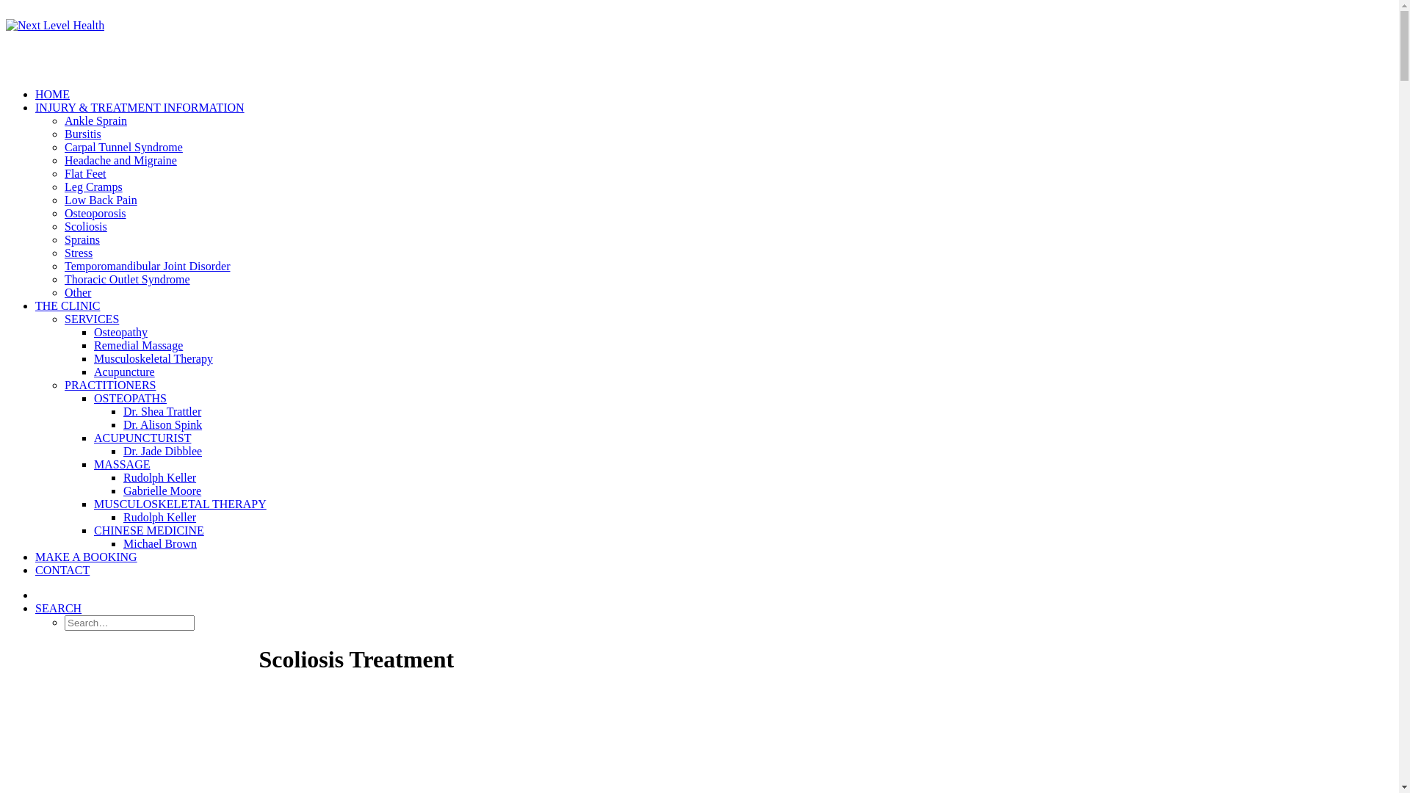 Image resolution: width=1410 pixels, height=793 pixels. I want to click on PRACTITIONERS, so click(110, 385).